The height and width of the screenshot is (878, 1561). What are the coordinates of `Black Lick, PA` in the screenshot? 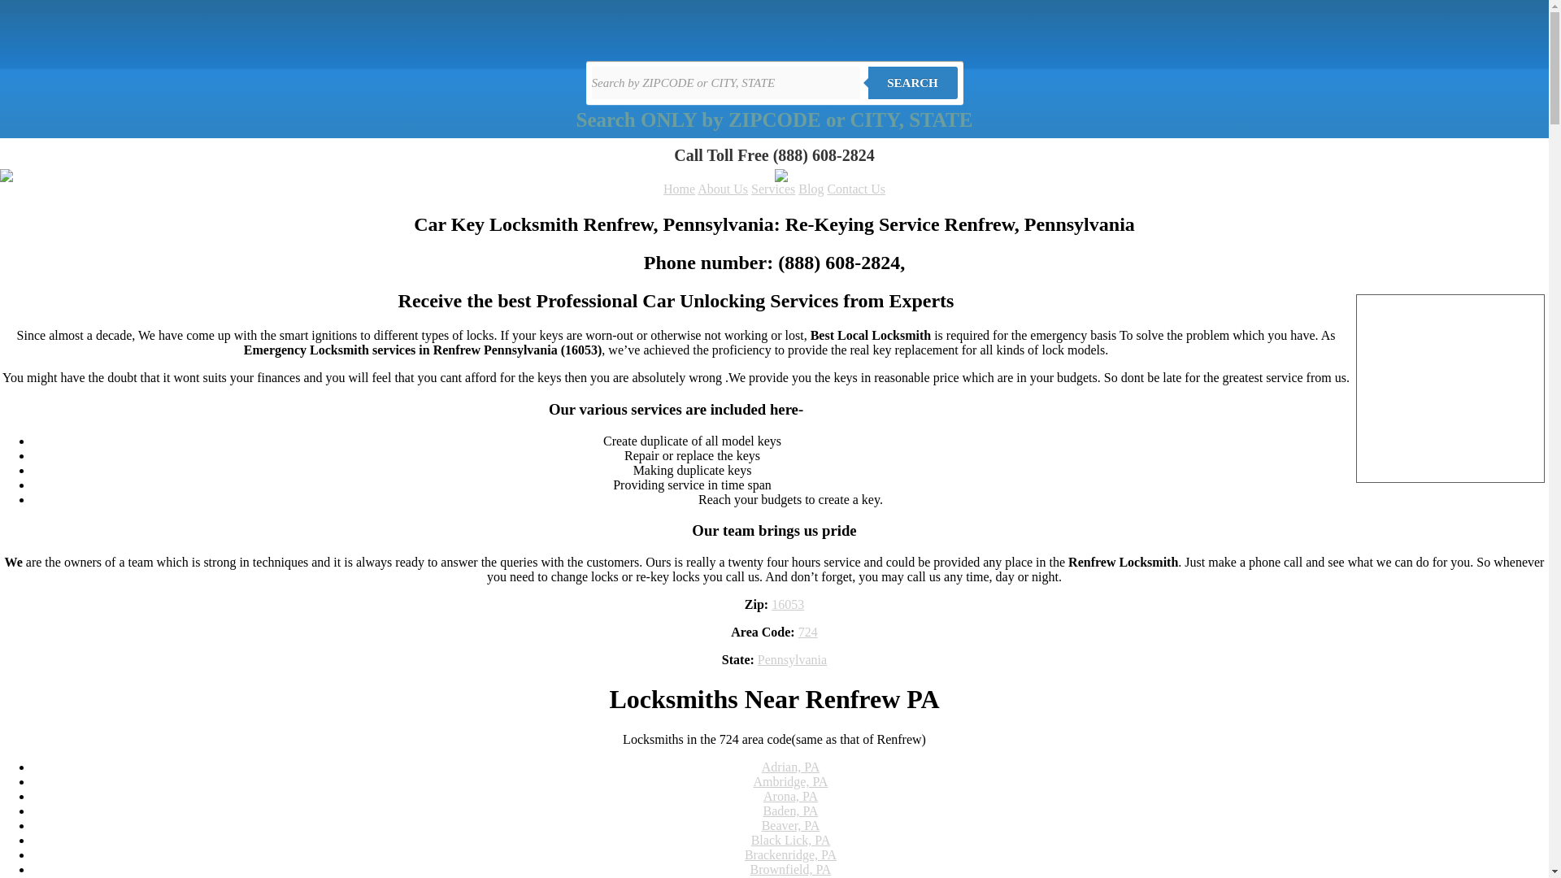 It's located at (790, 840).